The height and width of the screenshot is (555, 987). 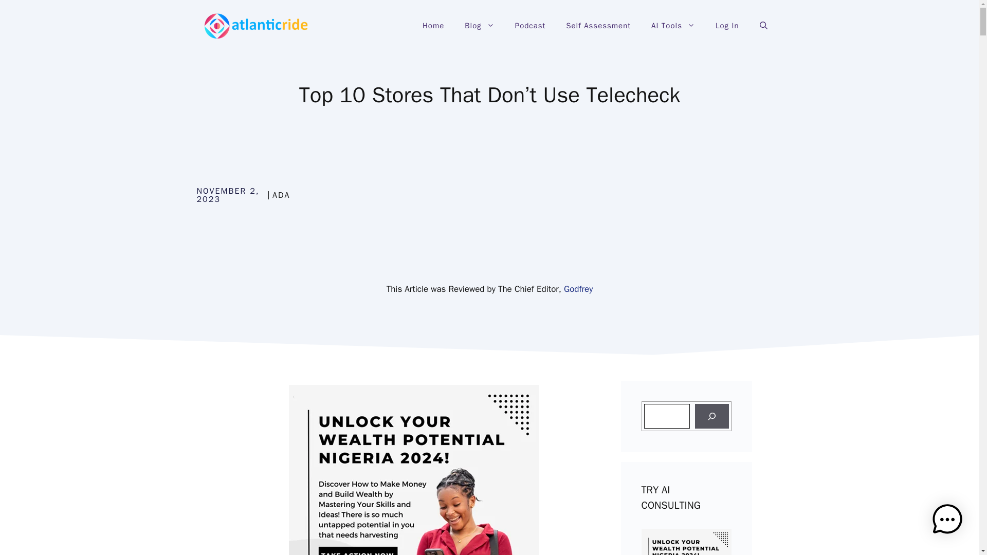 What do you see at coordinates (281, 195) in the screenshot?
I see `ADA` at bounding box center [281, 195].